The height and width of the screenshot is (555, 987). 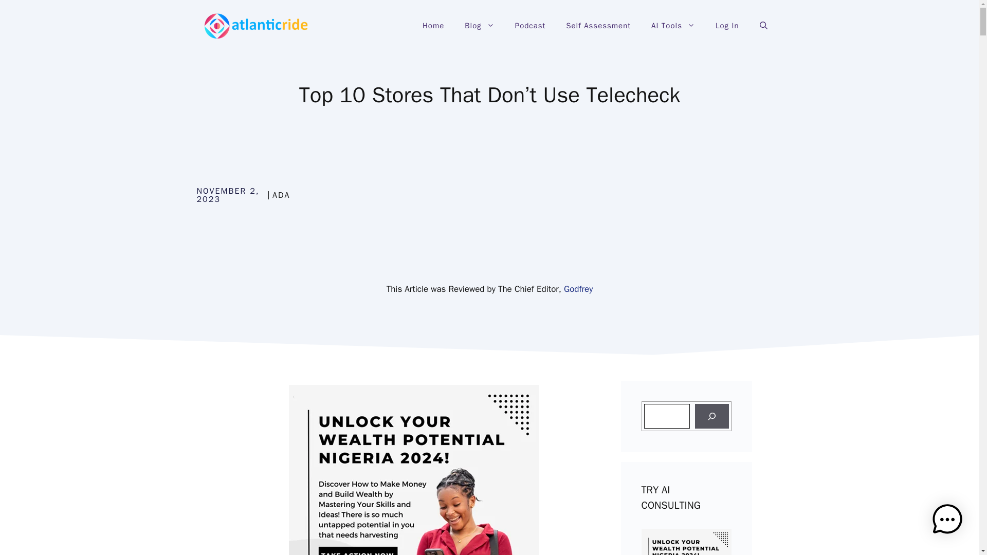 What do you see at coordinates (281, 195) in the screenshot?
I see `ADA` at bounding box center [281, 195].